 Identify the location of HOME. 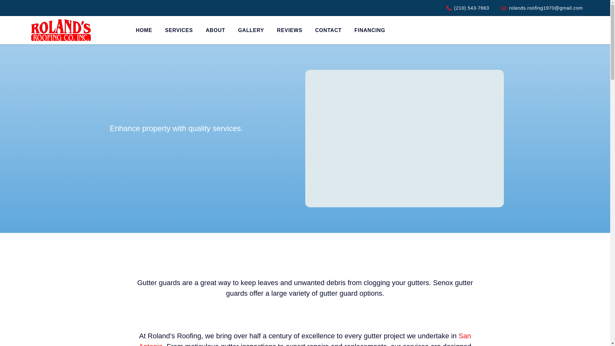
(144, 30).